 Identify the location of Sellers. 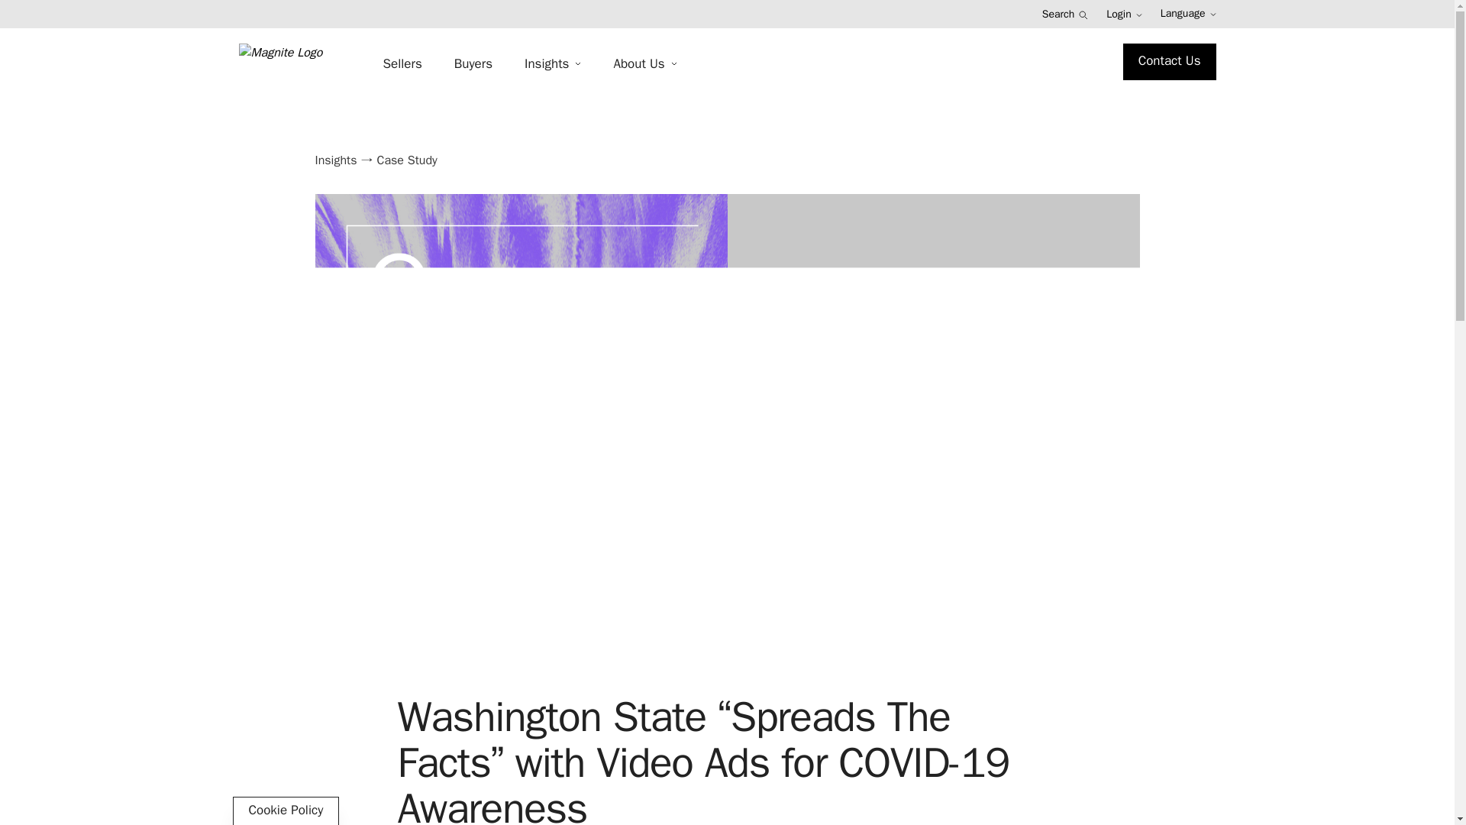
(402, 64).